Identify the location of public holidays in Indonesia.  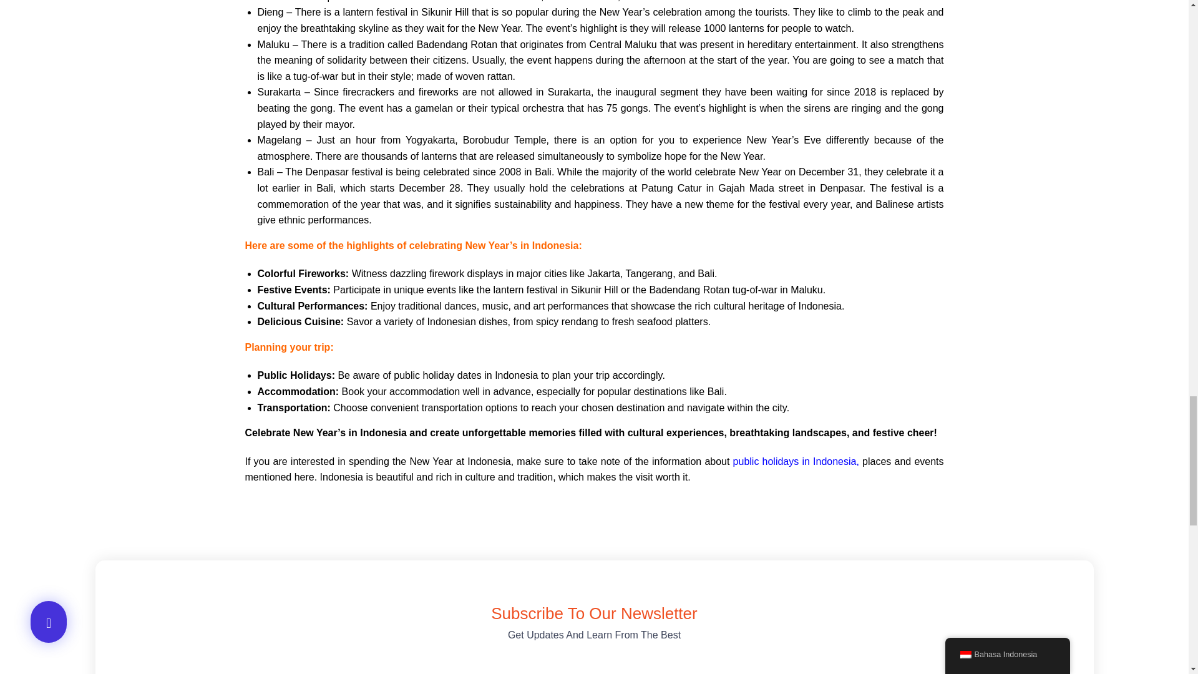
(795, 462).